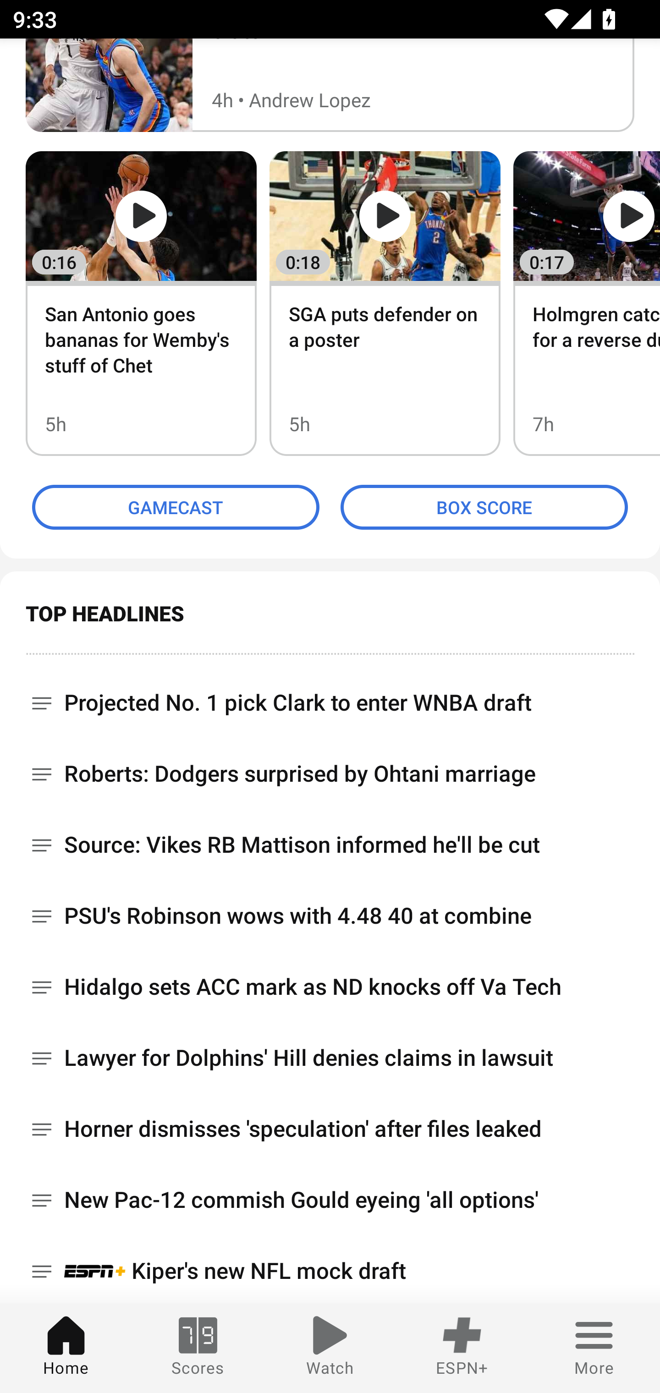 Image resolution: width=660 pixels, height=1393 pixels. I want to click on  0:17 Holmgren catches lob for a reverse dunk 7h, so click(587, 303).